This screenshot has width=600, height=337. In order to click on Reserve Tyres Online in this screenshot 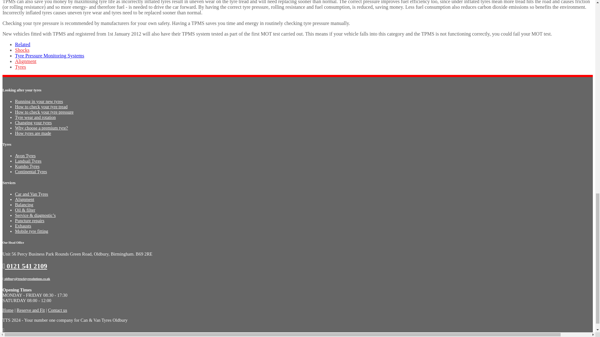, I will do `click(31, 310)`.